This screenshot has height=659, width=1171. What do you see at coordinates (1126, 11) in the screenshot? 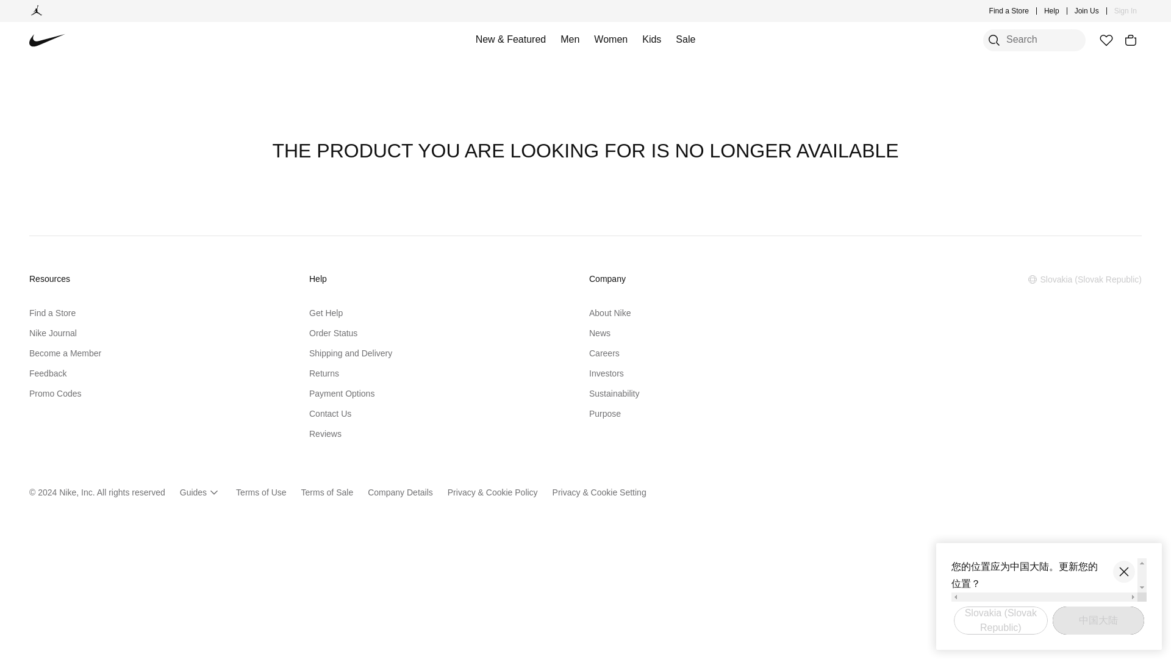
I see `Sign In` at bounding box center [1126, 11].